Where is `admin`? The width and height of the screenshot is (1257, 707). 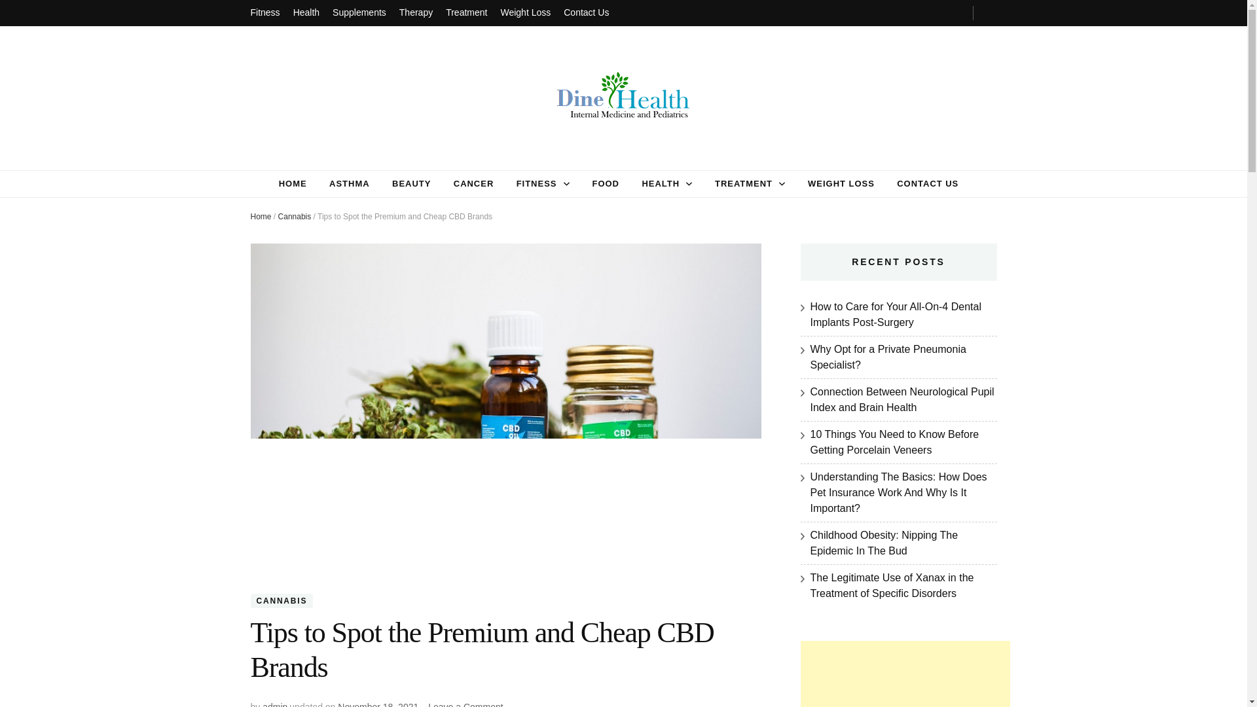
admin is located at coordinates (275, 704).